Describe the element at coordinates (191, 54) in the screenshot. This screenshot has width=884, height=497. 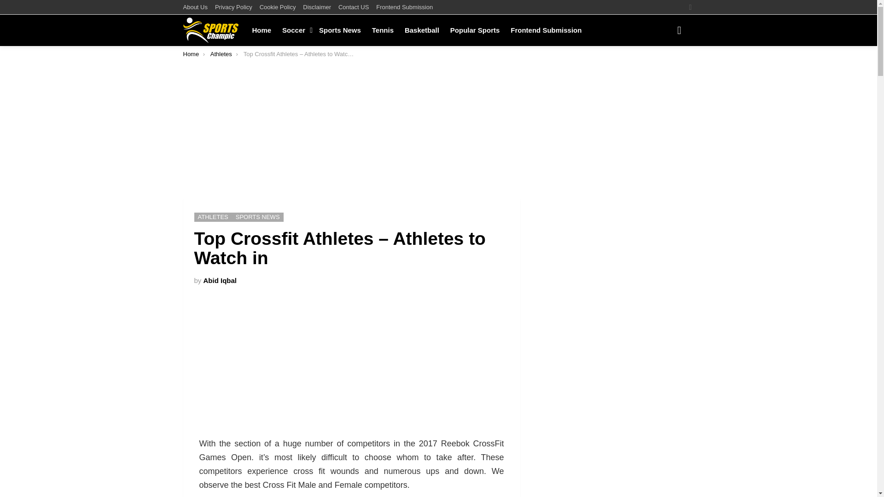
I see `Home` at that location.